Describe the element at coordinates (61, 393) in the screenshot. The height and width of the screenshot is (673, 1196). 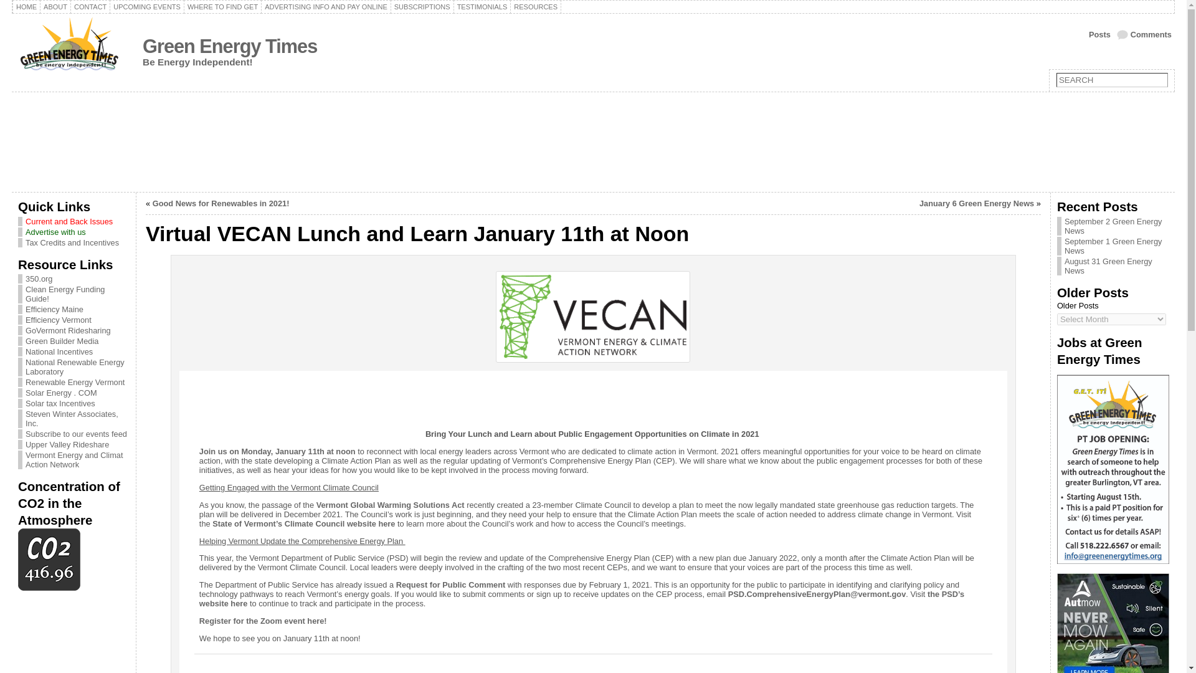
I see `the authority on all things solar` at that location.